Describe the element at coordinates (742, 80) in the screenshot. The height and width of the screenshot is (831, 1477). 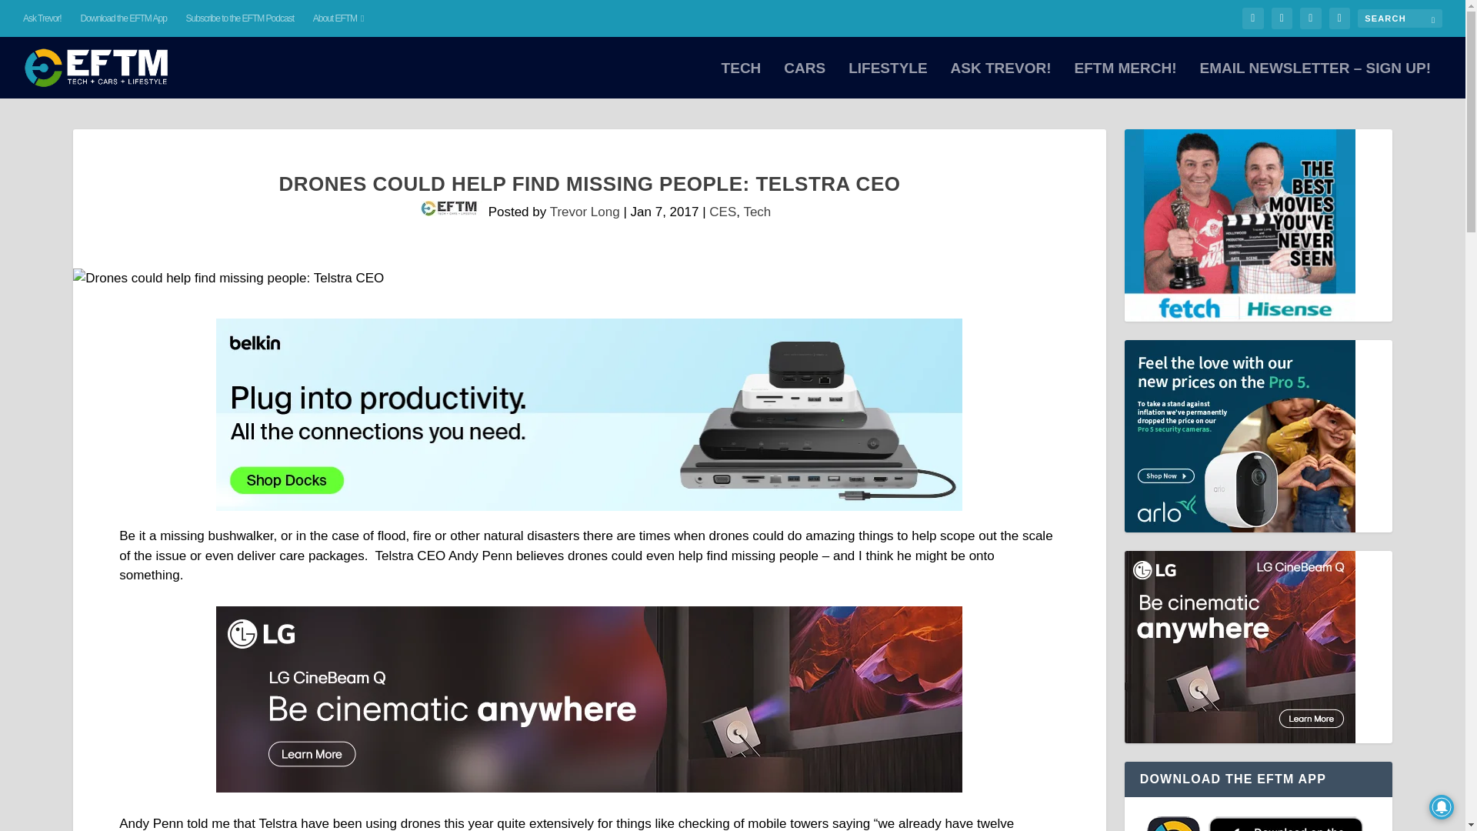
I see `TECH` at that location.